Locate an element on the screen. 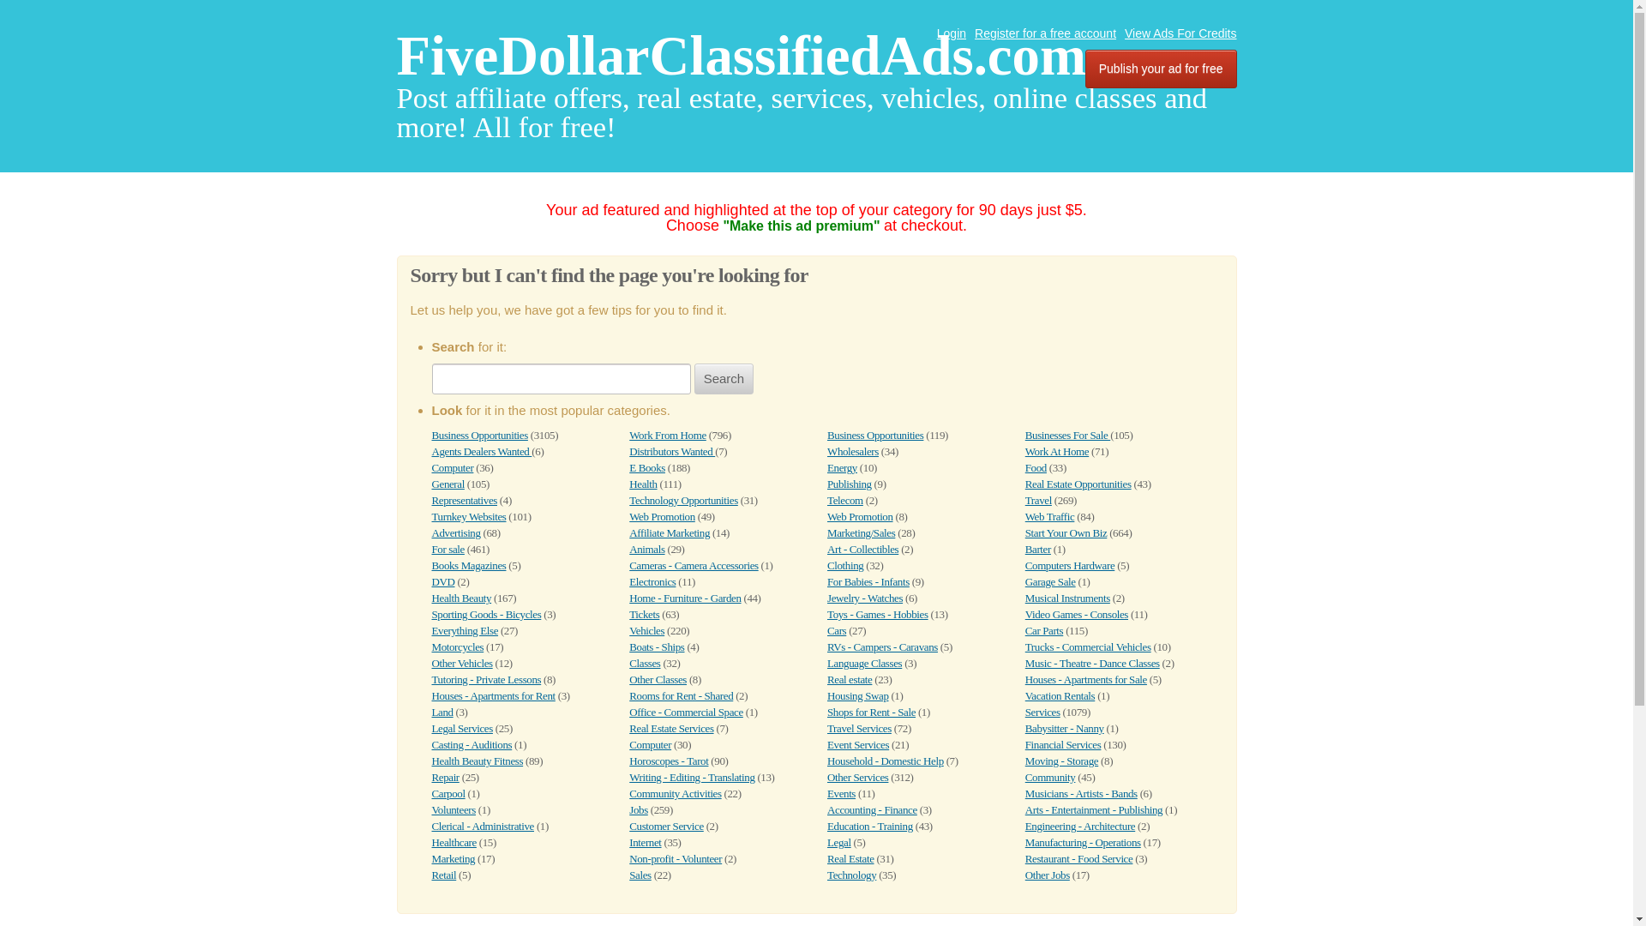 The image size is (1646, 926). Representatives is located at coordinates (464, 499).